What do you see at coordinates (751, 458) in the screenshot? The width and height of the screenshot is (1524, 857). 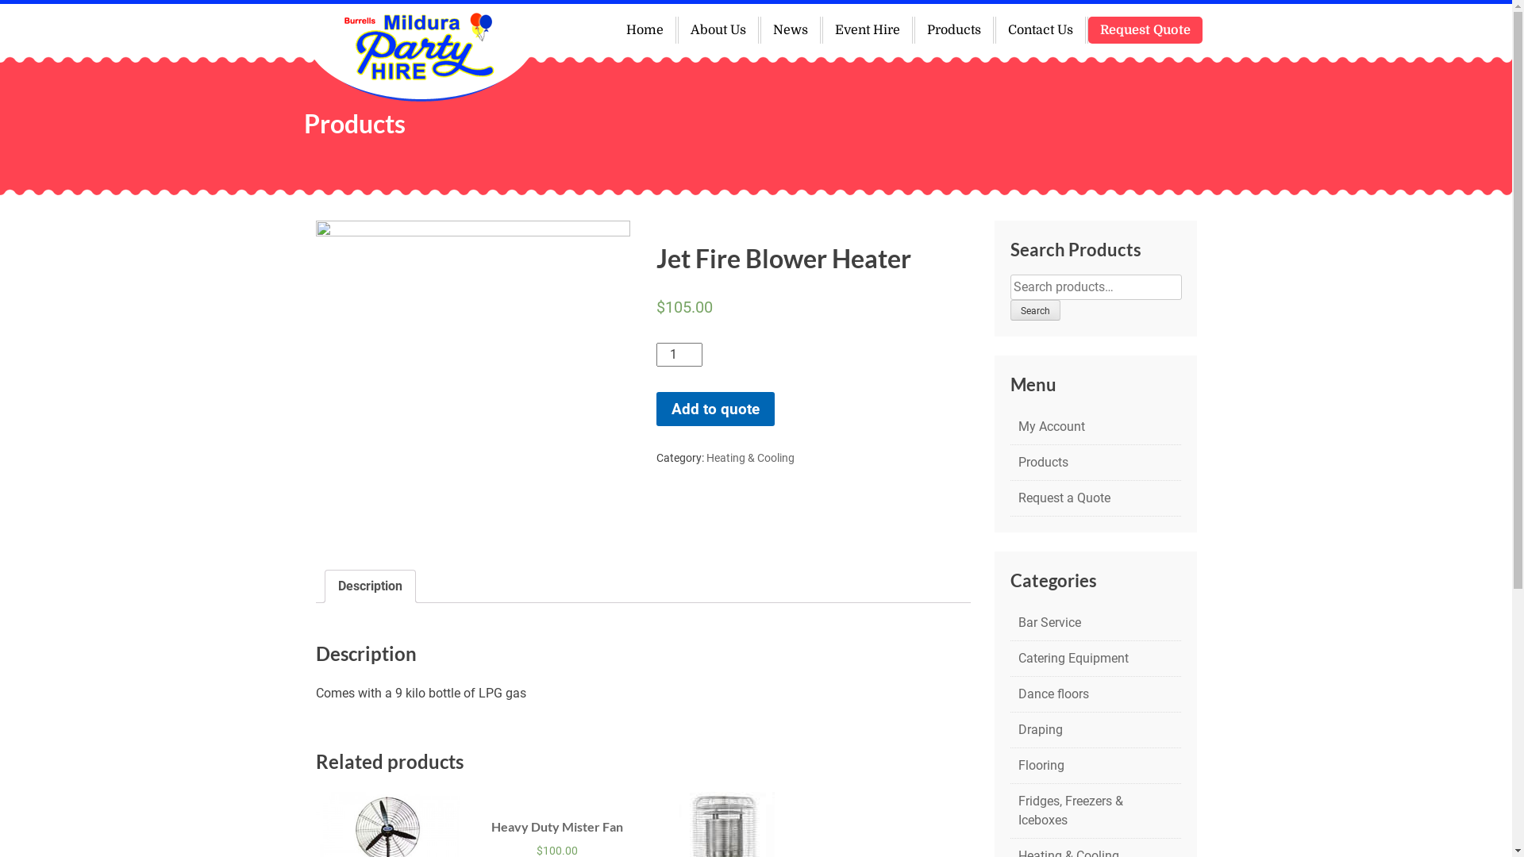 I see `Heating & Cooling` at bounding box center [751, 458].